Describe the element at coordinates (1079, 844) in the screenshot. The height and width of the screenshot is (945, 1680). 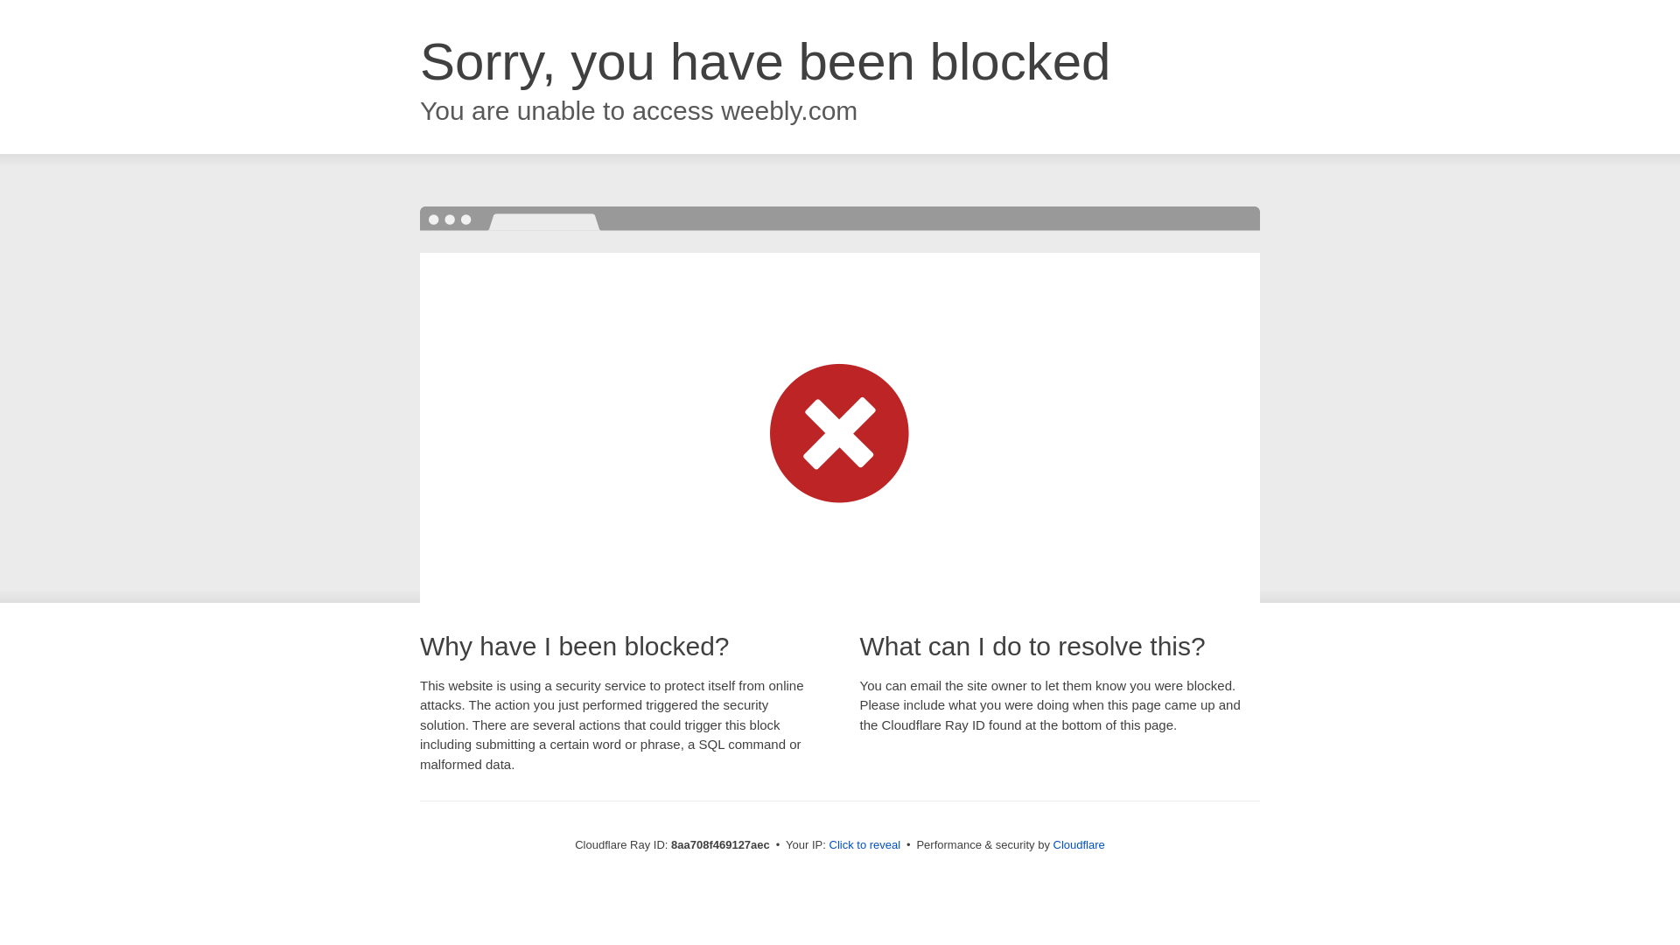
I see `Cloudflare` at that location.